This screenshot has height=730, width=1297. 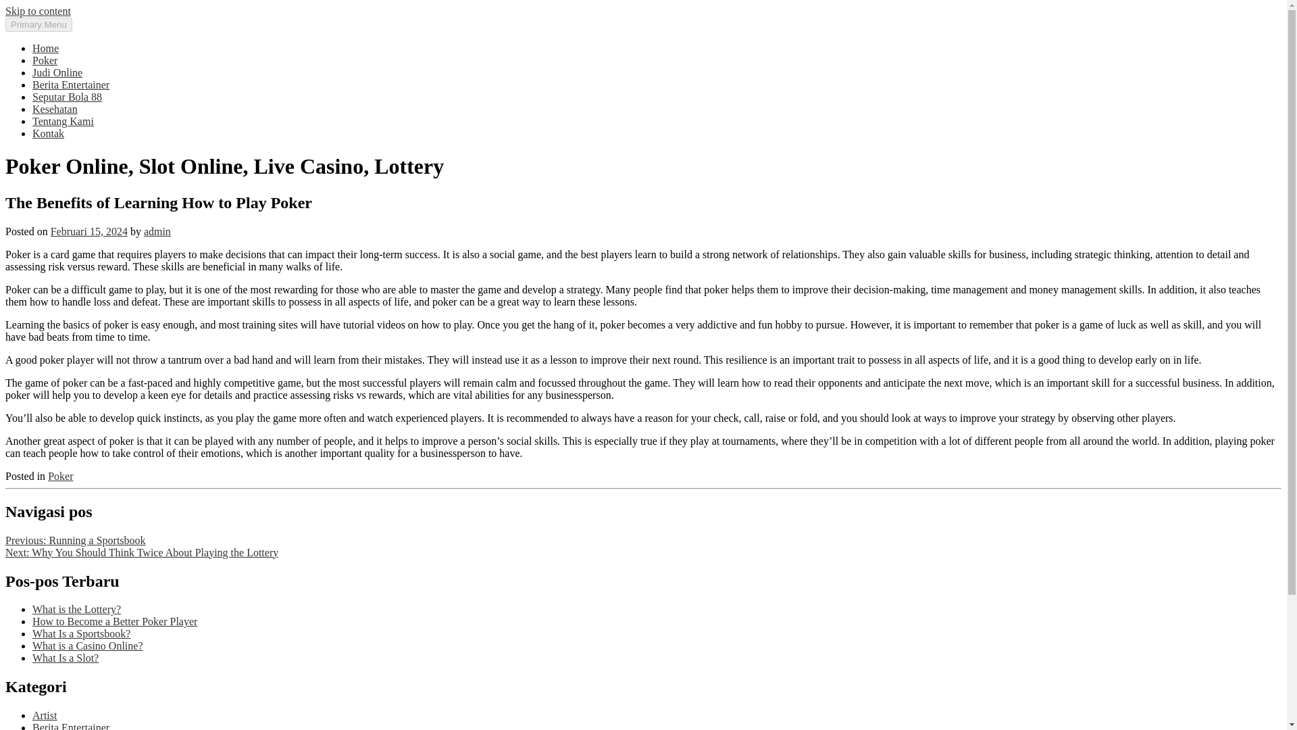 I want to click on Berita Entertainer, so click(x=70, y=84).